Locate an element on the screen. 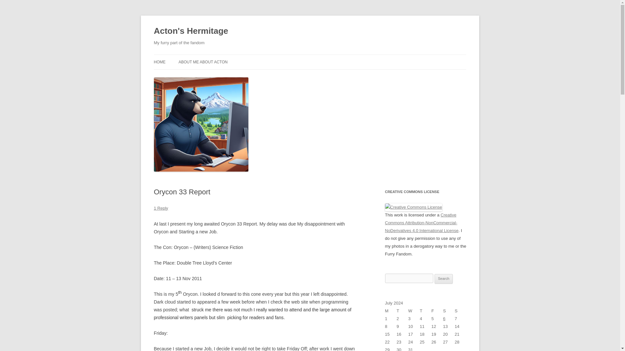  Sunday is located at coordinates (460, 311).